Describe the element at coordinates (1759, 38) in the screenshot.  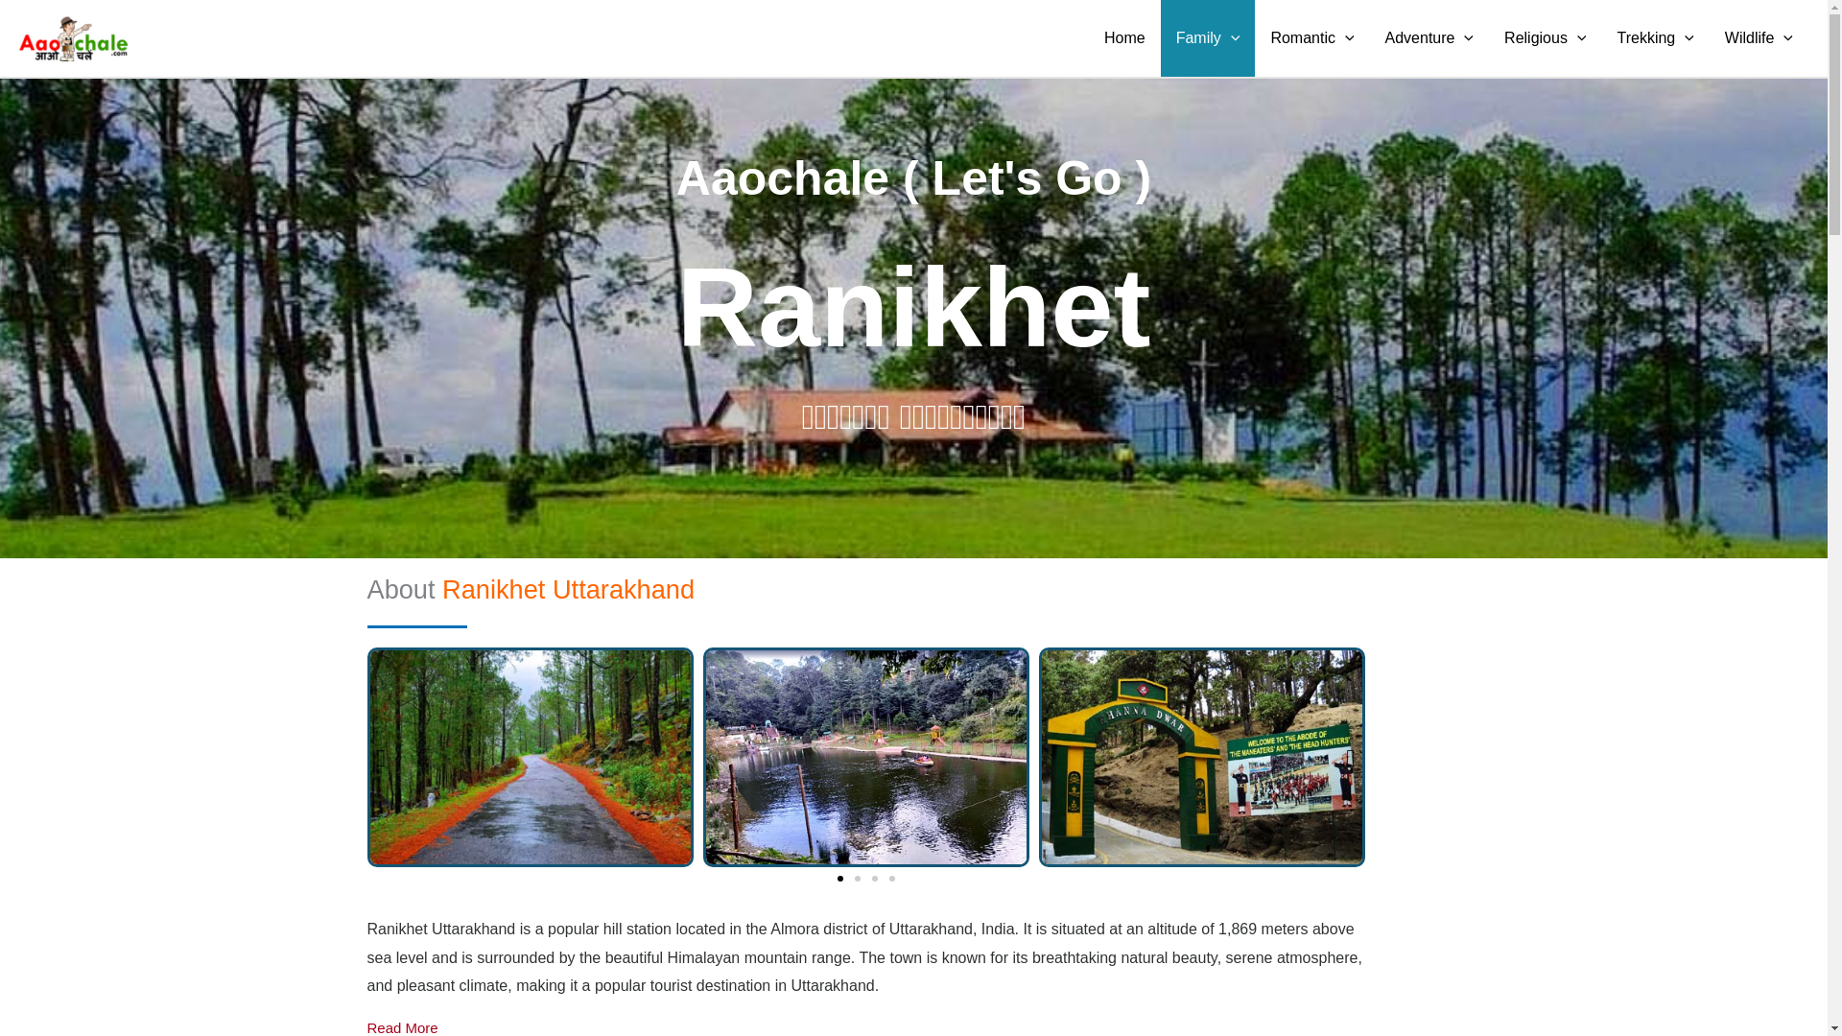
I see `Wildlife` at that location.